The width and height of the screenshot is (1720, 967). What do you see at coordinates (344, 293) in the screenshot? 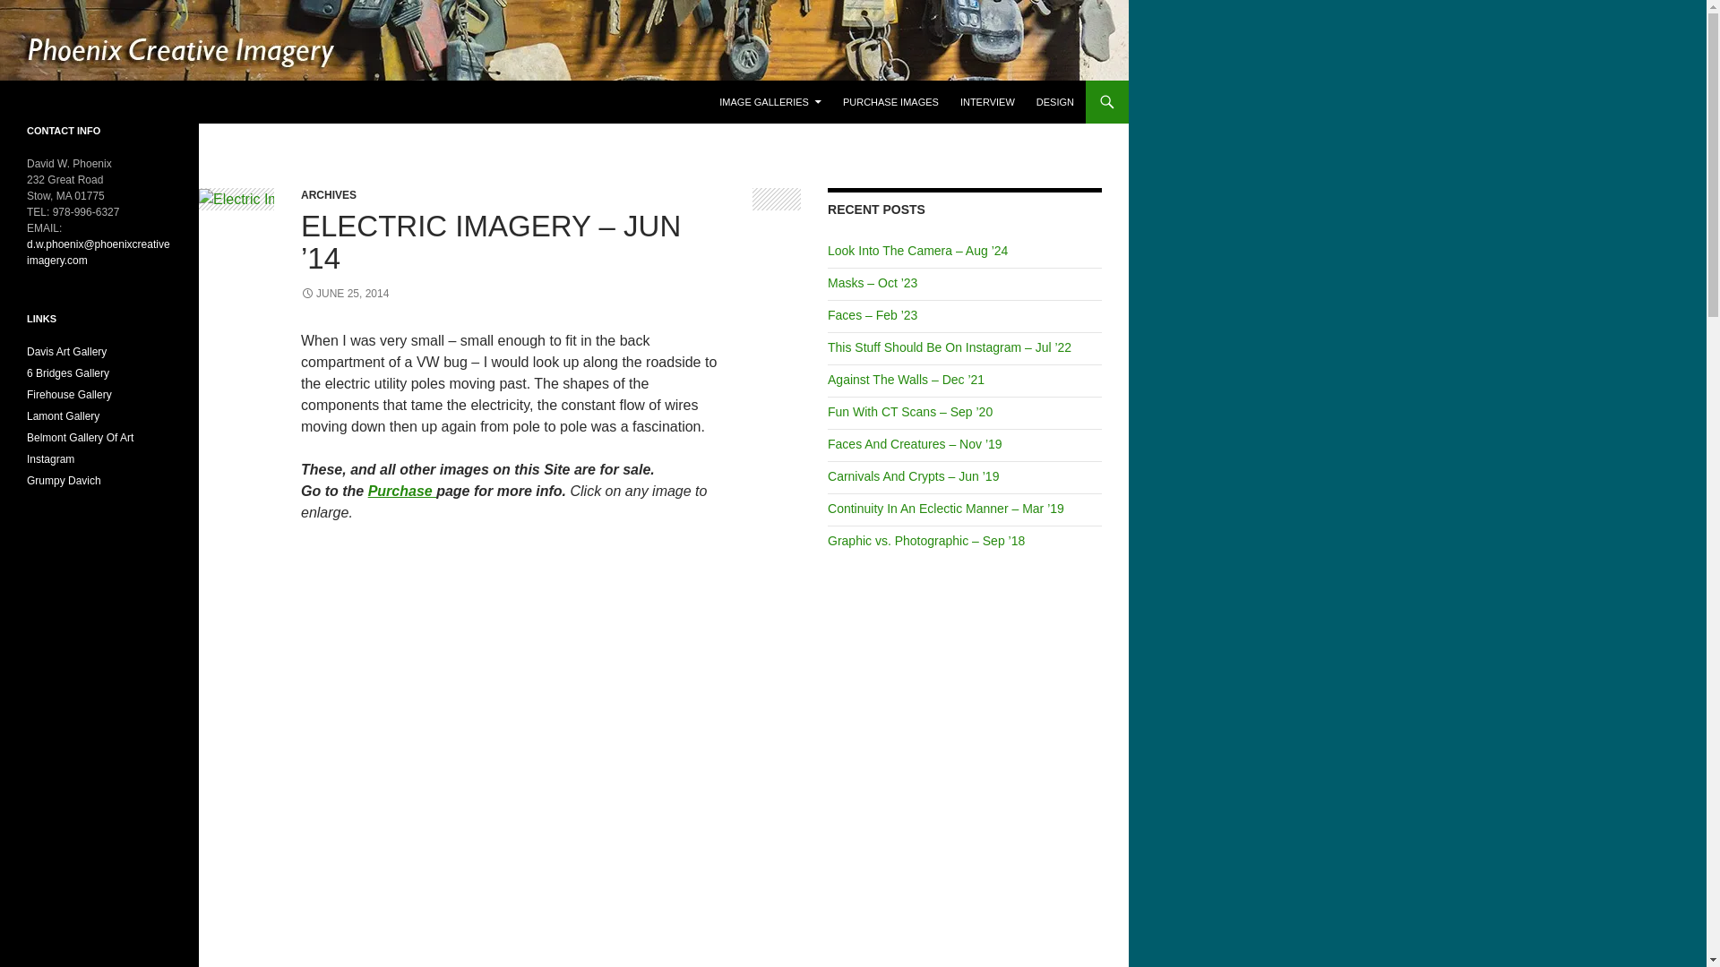
I see `JUNE 25, 2014` at bounding box center [344, 293].